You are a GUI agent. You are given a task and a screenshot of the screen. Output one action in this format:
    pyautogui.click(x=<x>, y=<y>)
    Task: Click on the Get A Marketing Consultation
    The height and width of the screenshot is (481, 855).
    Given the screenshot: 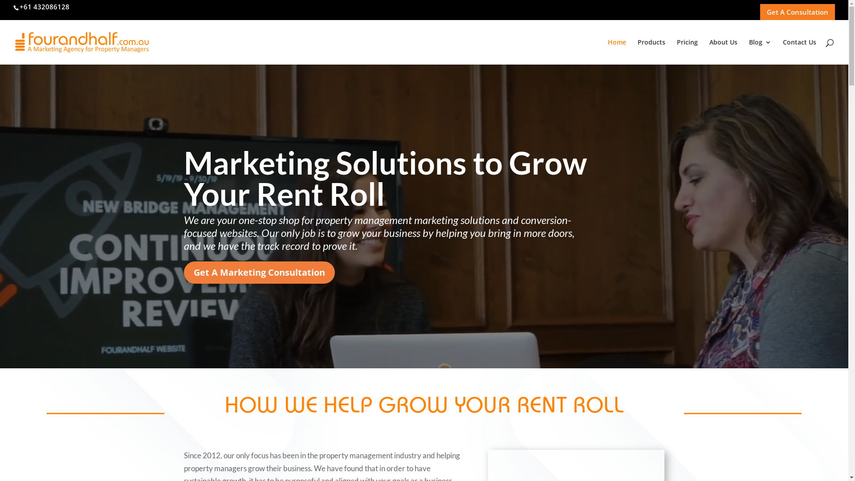 What is the action you would take?
    pyautogui.click(x=259, y=273)
    